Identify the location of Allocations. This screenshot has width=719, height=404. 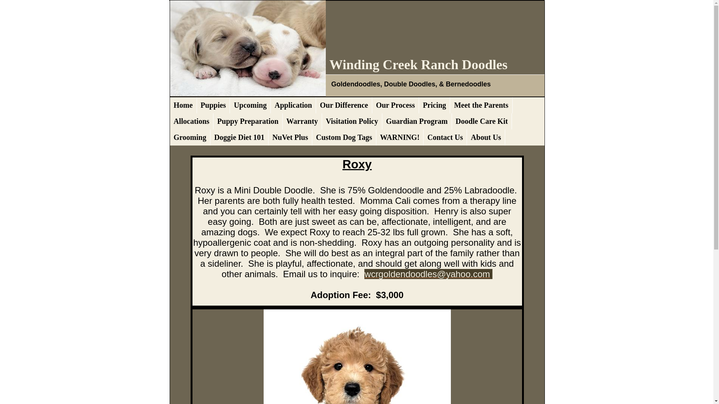
(192, 121).